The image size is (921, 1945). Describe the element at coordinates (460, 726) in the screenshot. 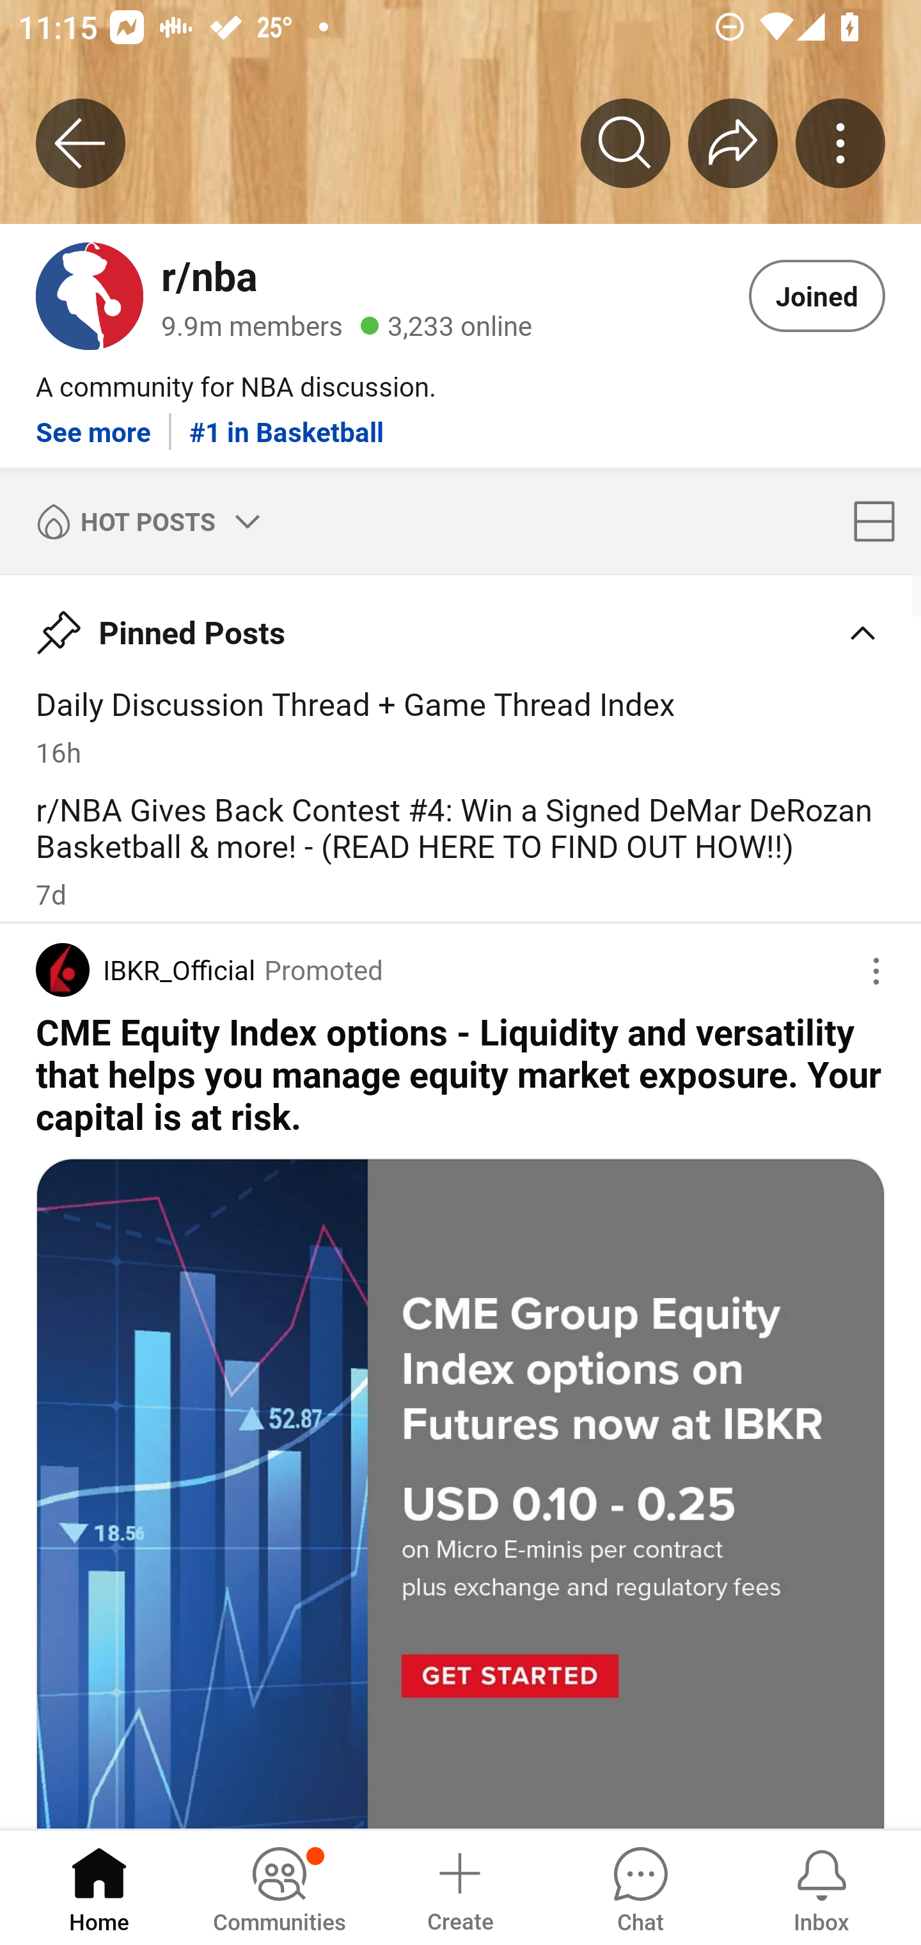

I see `Daily Discussion Thread + Game Thread Index 16h` at that location.